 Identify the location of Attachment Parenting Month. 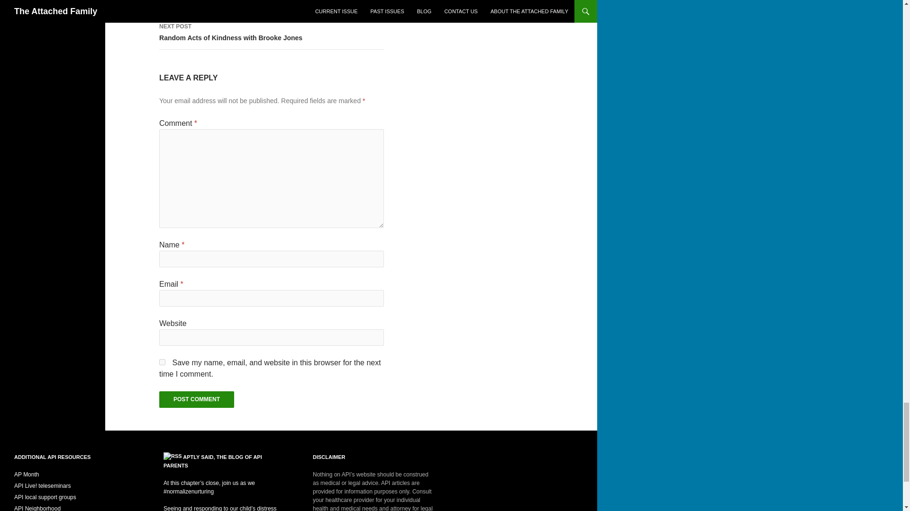
(27, 474).